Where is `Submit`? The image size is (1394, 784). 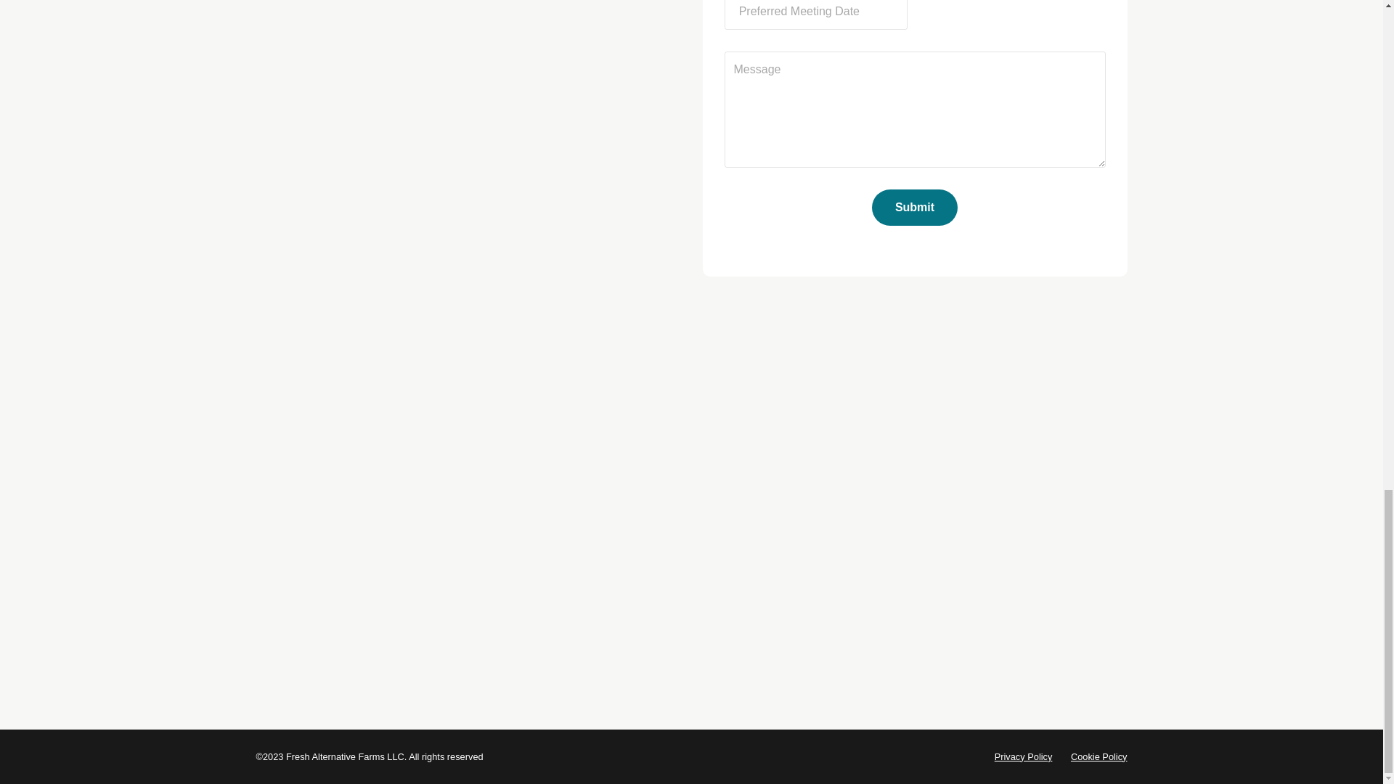
Submit is located at coordinates (915, 208).